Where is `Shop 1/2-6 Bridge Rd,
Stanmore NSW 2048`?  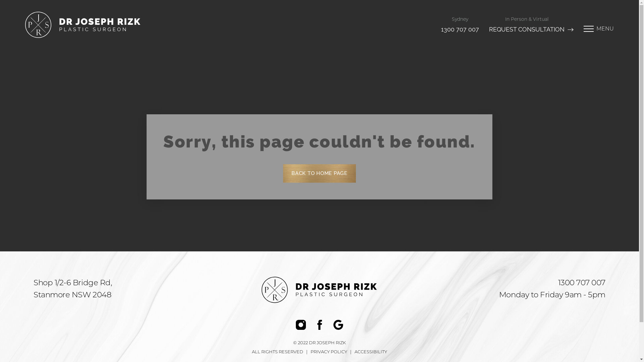
Shop 1/2-6 Bridge Rd,
Stanmore NSW 2048 is located at coordinates (73, 289).